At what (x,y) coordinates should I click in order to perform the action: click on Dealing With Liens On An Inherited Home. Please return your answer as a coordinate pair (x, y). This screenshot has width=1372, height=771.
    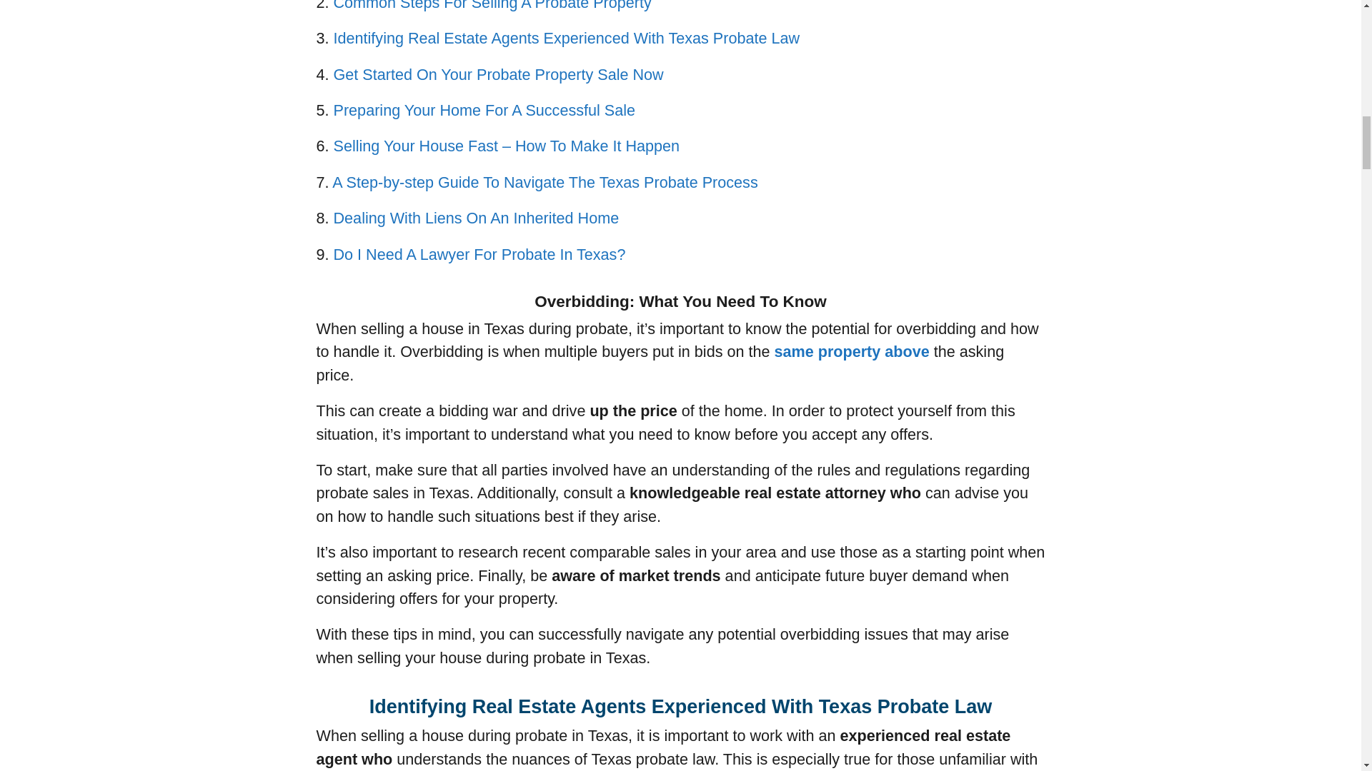
    Looking at the image, I should click on (476, 217).